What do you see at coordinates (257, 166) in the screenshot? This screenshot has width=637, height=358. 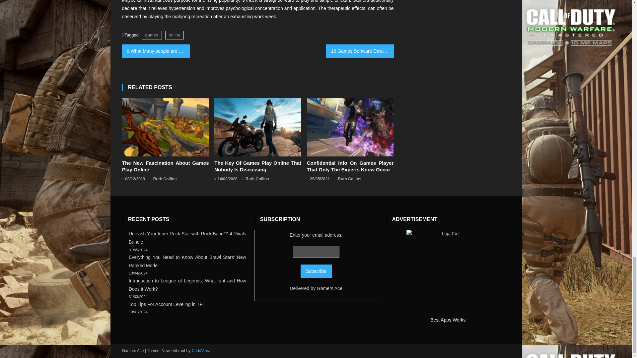 I see `The Key Of Games Play Online That Nobody Is Discussing` at bounding box center [257, 166].